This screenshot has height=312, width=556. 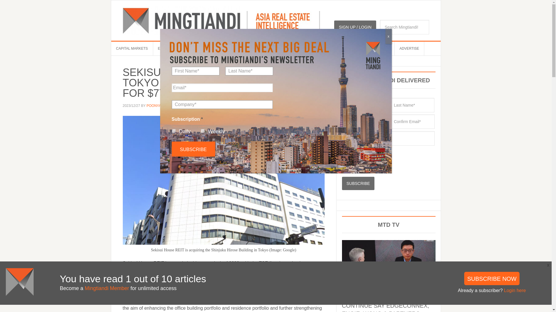 I want to click on EVENTS, so click(x=165, y=49).